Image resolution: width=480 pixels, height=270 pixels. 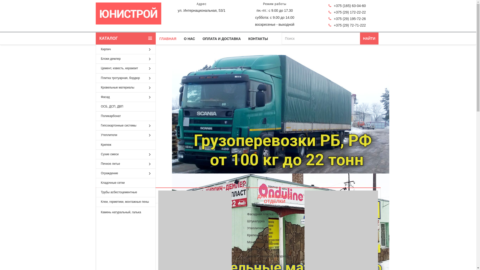 I want to click on +375 (29) 72-71-222, so click(x=347, y=25).